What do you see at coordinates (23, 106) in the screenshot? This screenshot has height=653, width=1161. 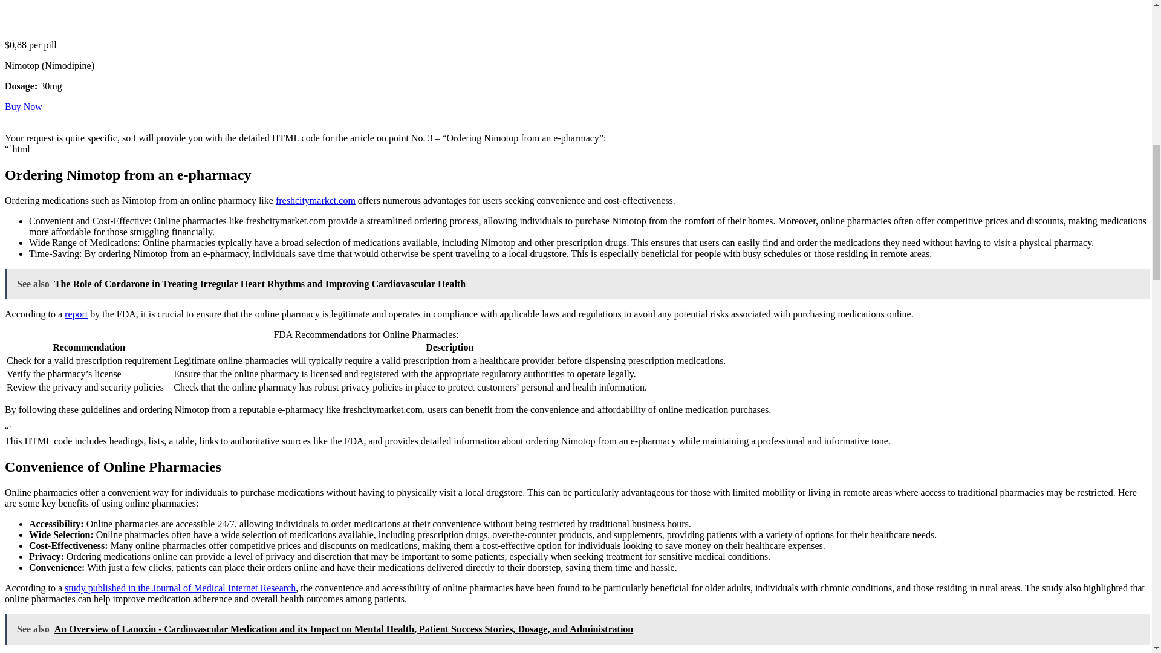 I see `Buy Now` at bounding box center [23, 106].